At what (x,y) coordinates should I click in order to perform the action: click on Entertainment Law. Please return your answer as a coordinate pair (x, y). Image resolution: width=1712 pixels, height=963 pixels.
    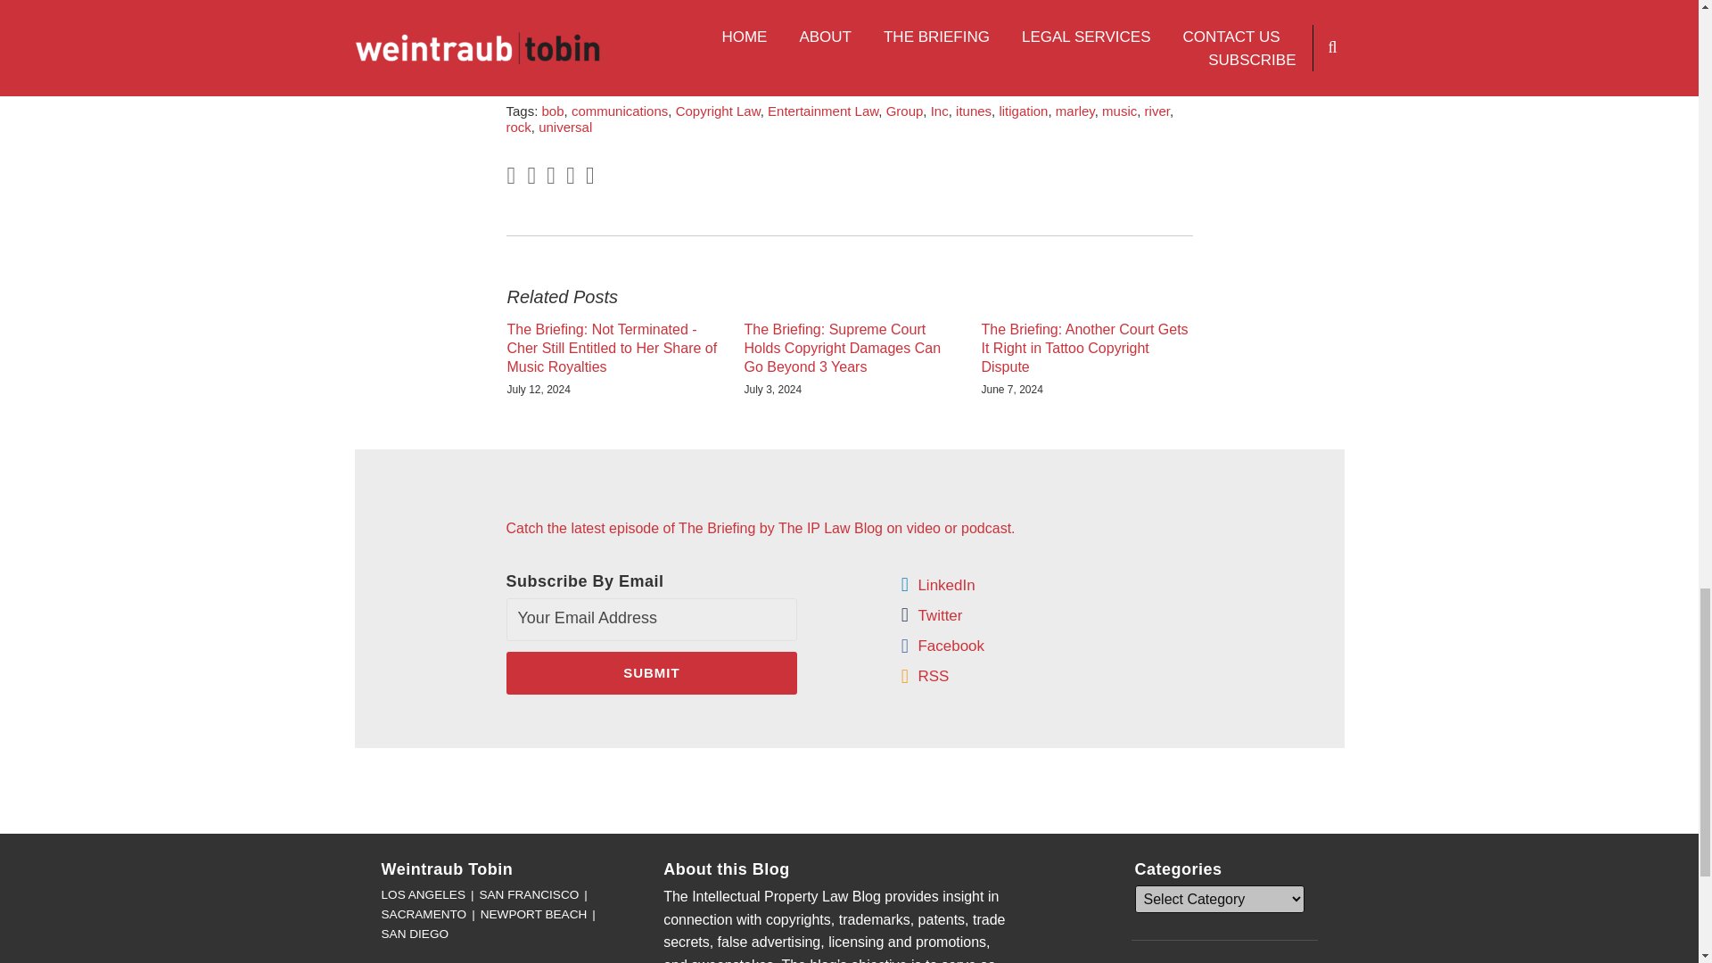
    Looking at the image, I should click on (822, 111).